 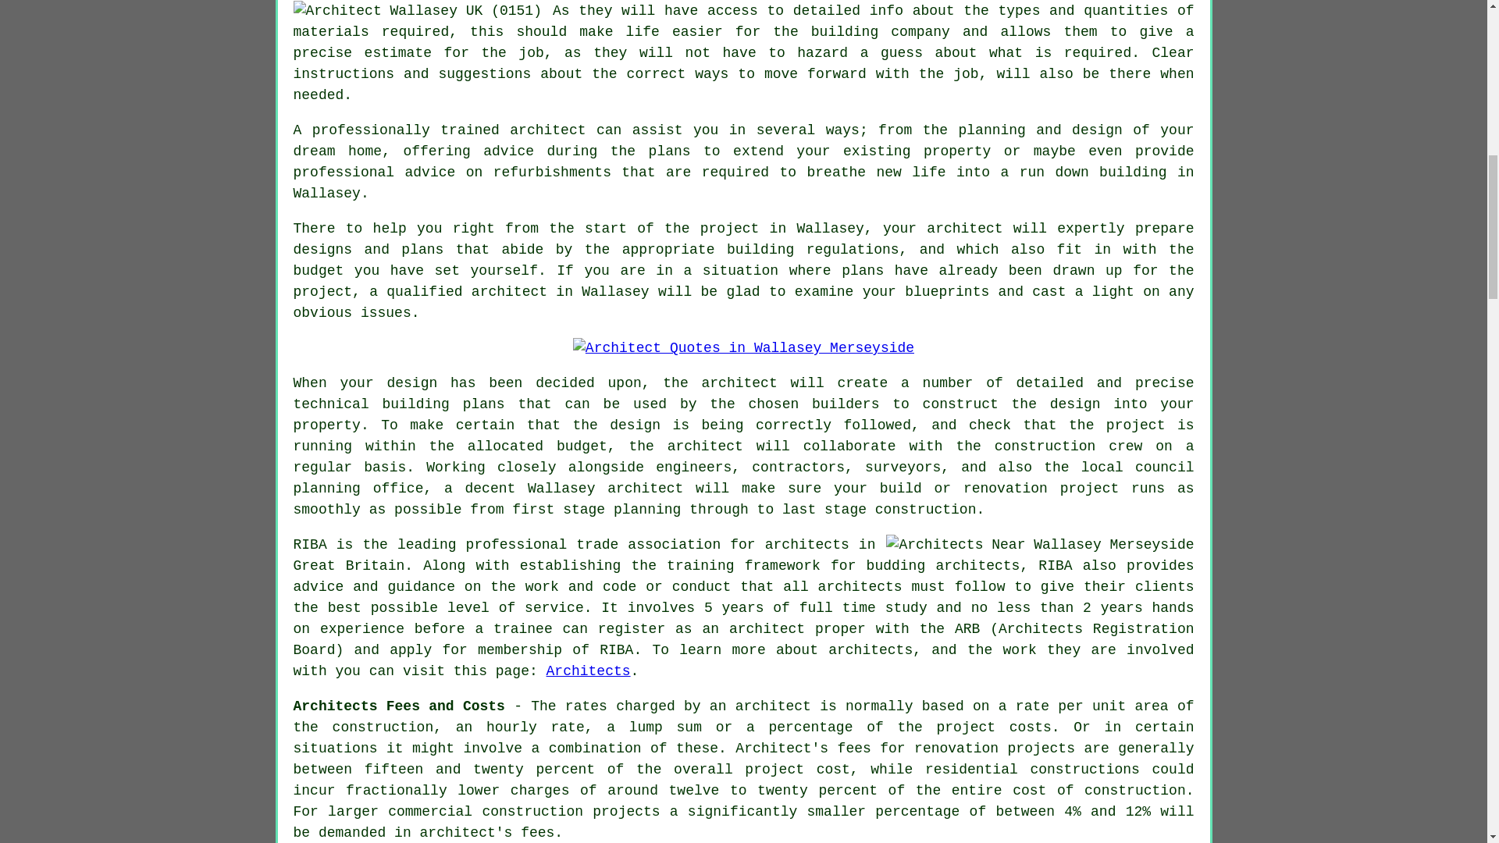 I want to click on Architect Quotes in Wallasey Merseyside, so click(x=743, y=348).